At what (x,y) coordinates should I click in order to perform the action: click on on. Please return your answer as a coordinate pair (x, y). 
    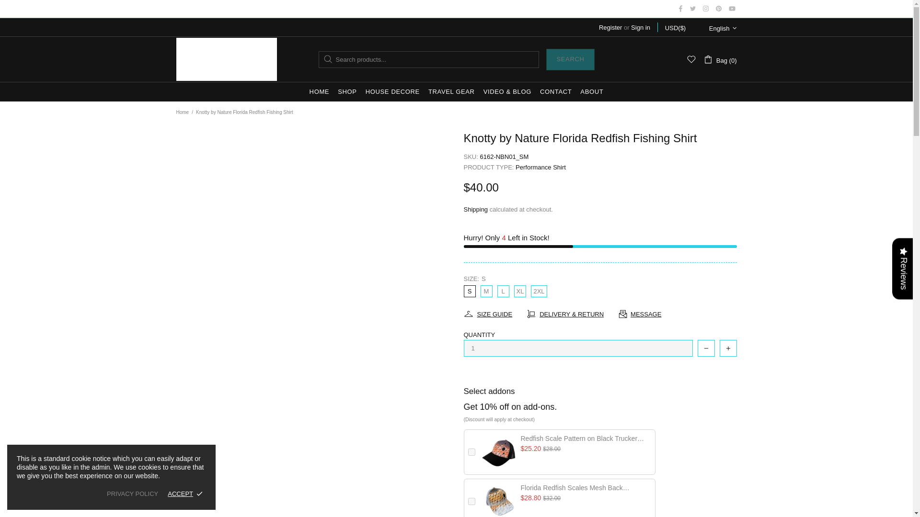
    Looking at the image, I should click on (471, 502).